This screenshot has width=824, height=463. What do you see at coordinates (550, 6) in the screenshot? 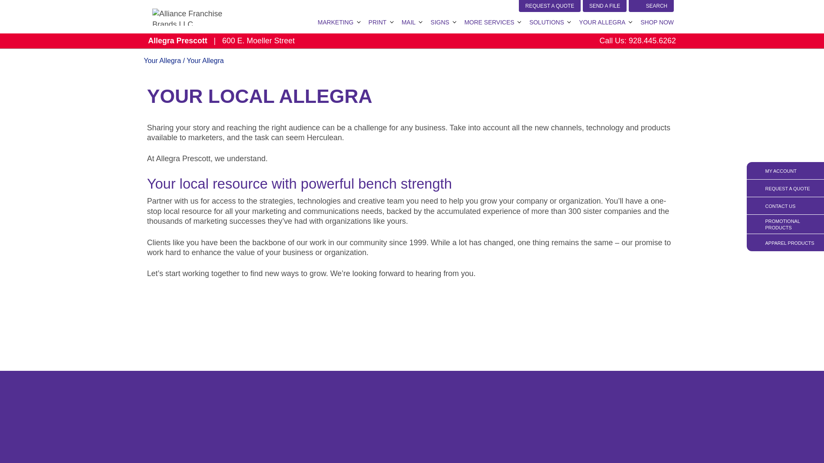
I see `REQUEST A QUOTE` at bounding box center [550, 6].